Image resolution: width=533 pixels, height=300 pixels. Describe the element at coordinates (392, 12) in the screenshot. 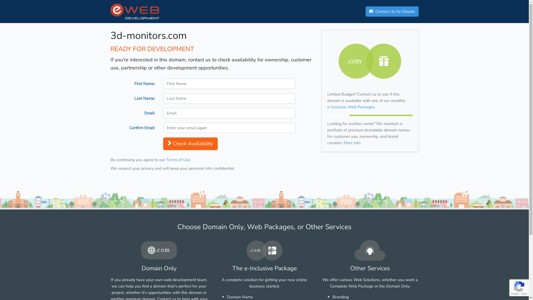

I see `Contact Us for Details` at that location.